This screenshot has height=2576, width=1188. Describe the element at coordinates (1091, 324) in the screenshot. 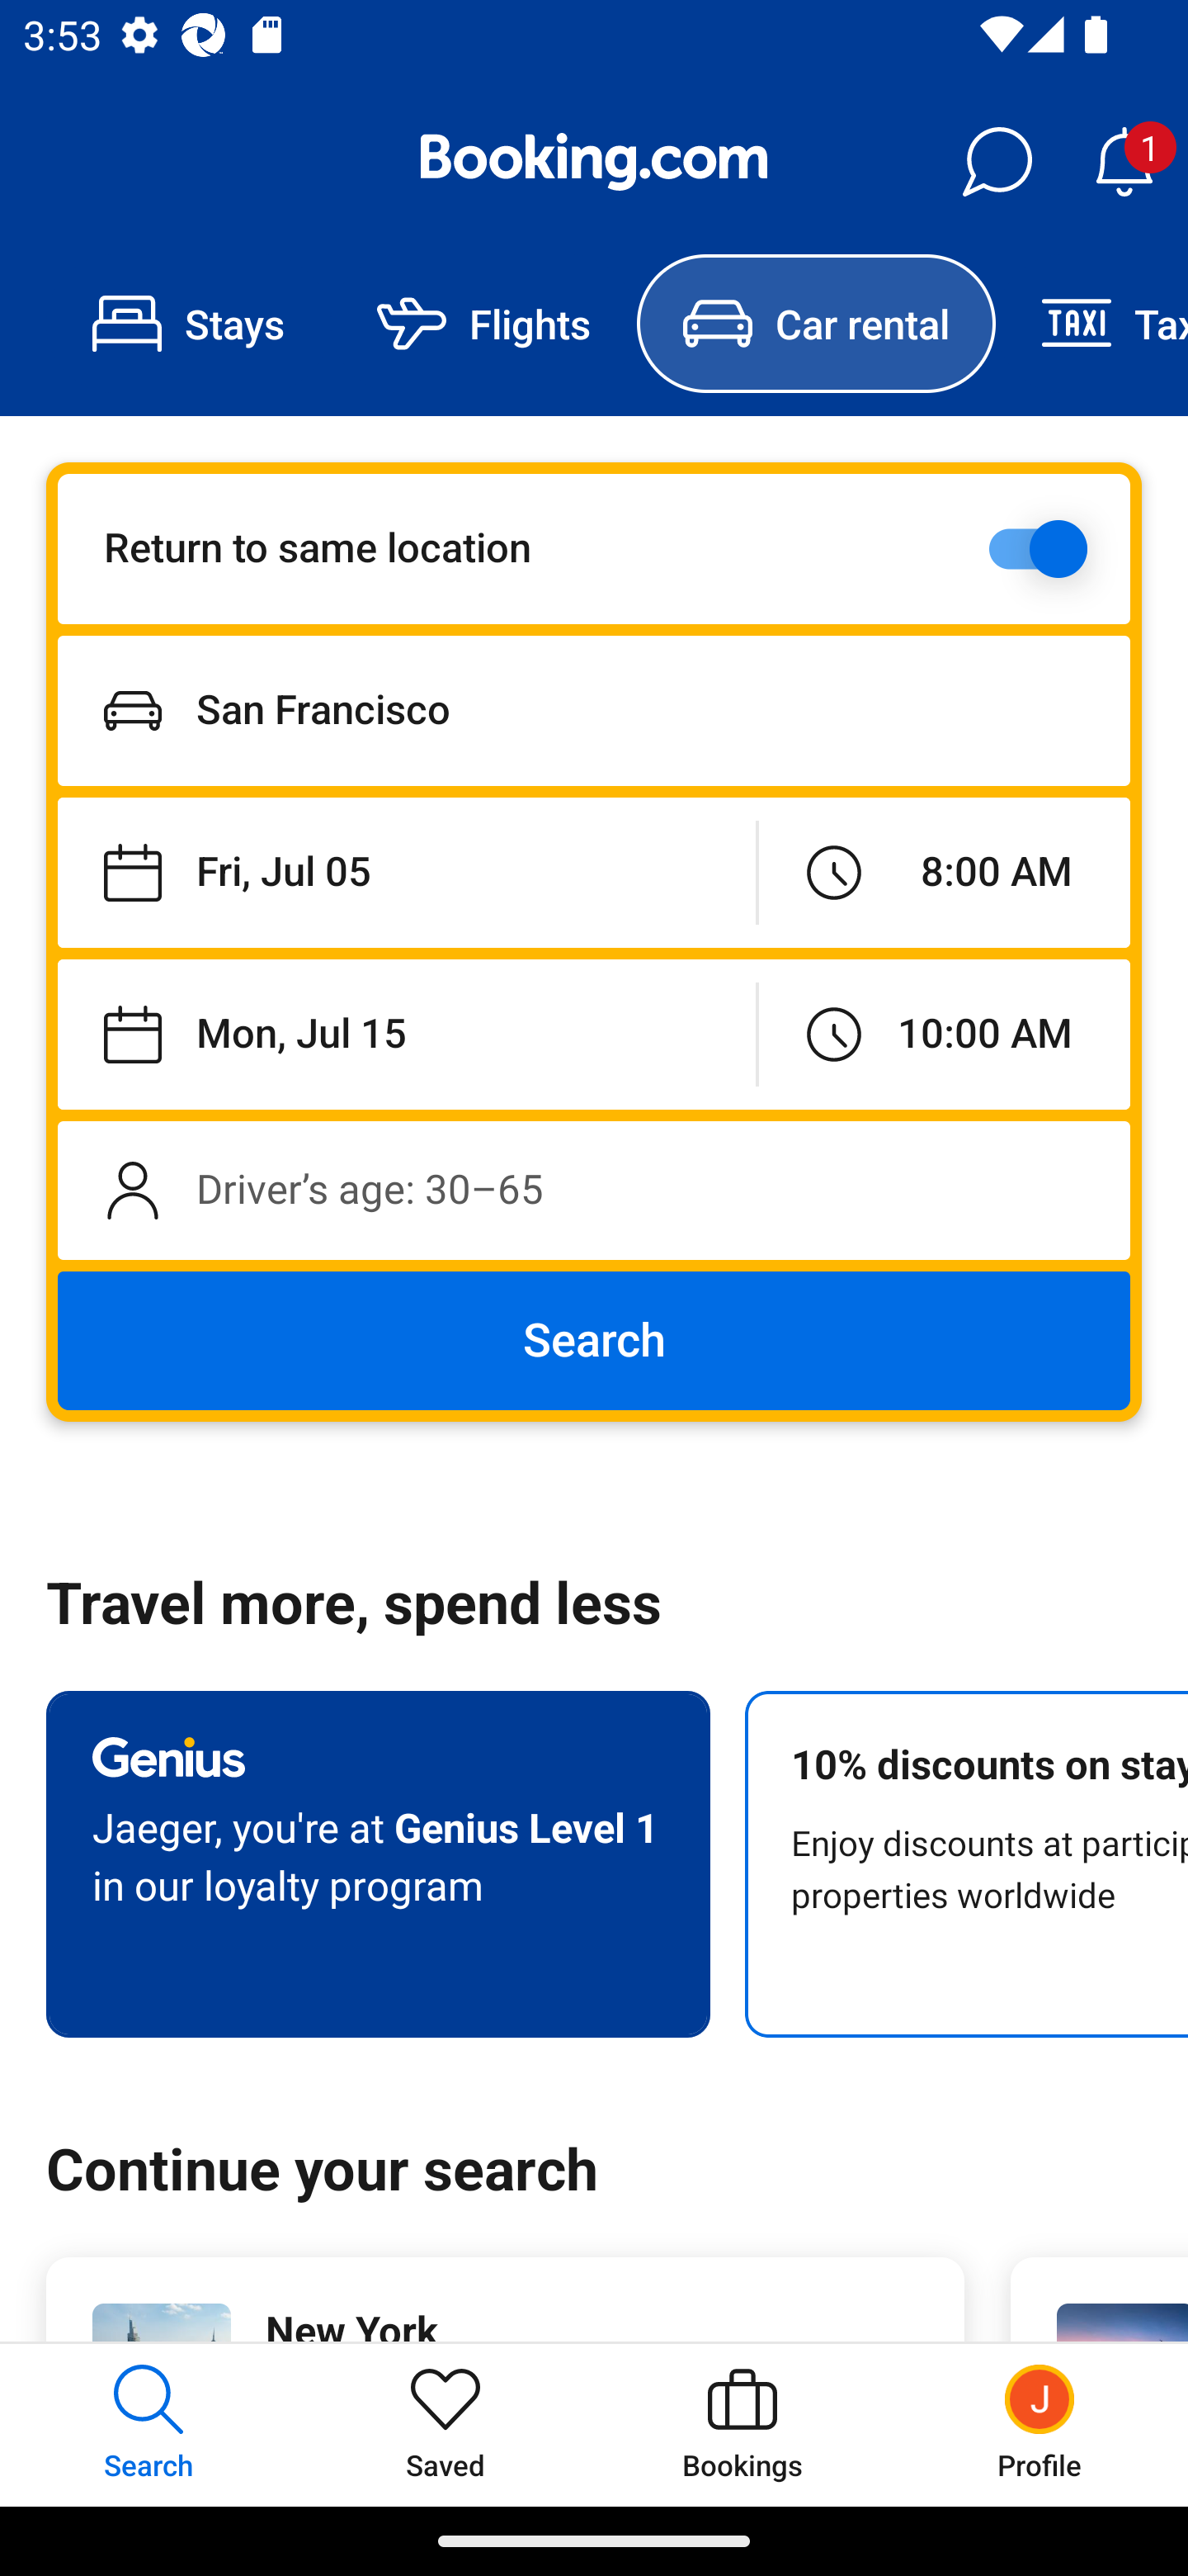

I see `Taxi` at that location.